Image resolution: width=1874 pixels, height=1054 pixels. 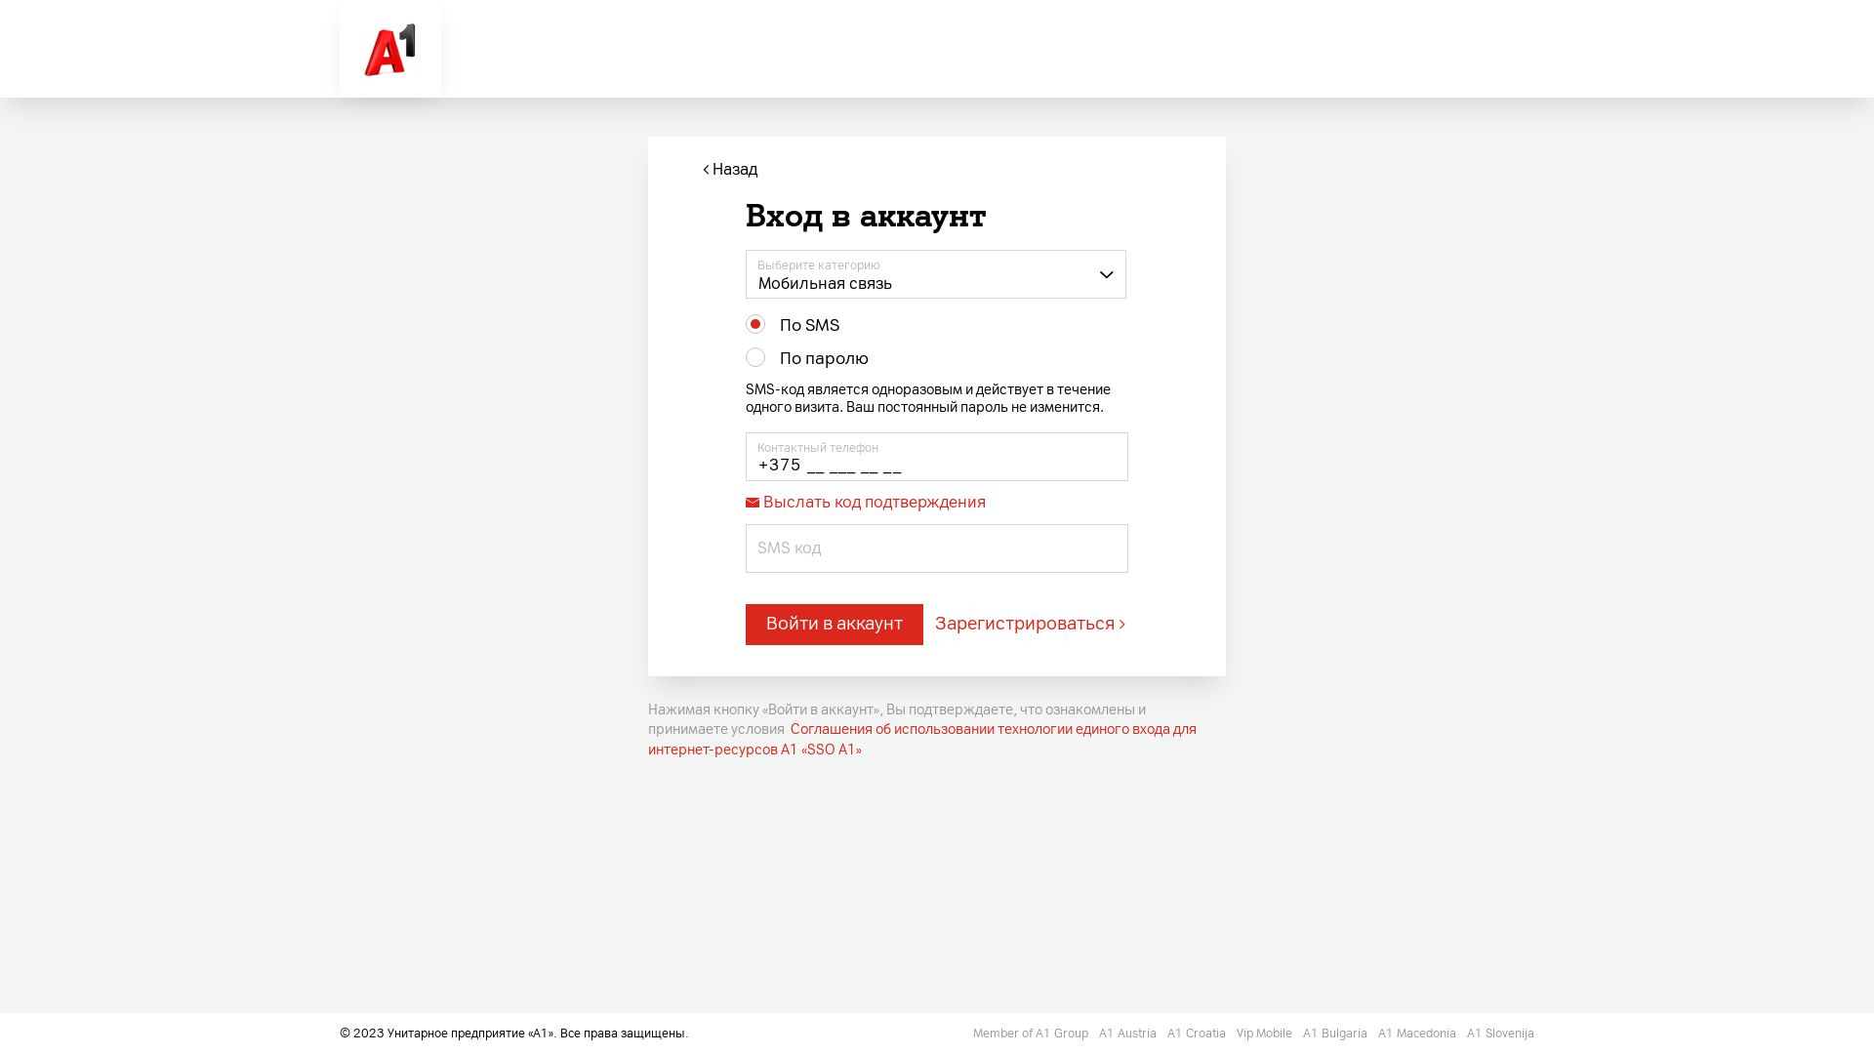 What do you see at coordinates (1033, 1034) in the screenshot?
I see `Member of A1 Group` at bounding box center [1033, 1034].